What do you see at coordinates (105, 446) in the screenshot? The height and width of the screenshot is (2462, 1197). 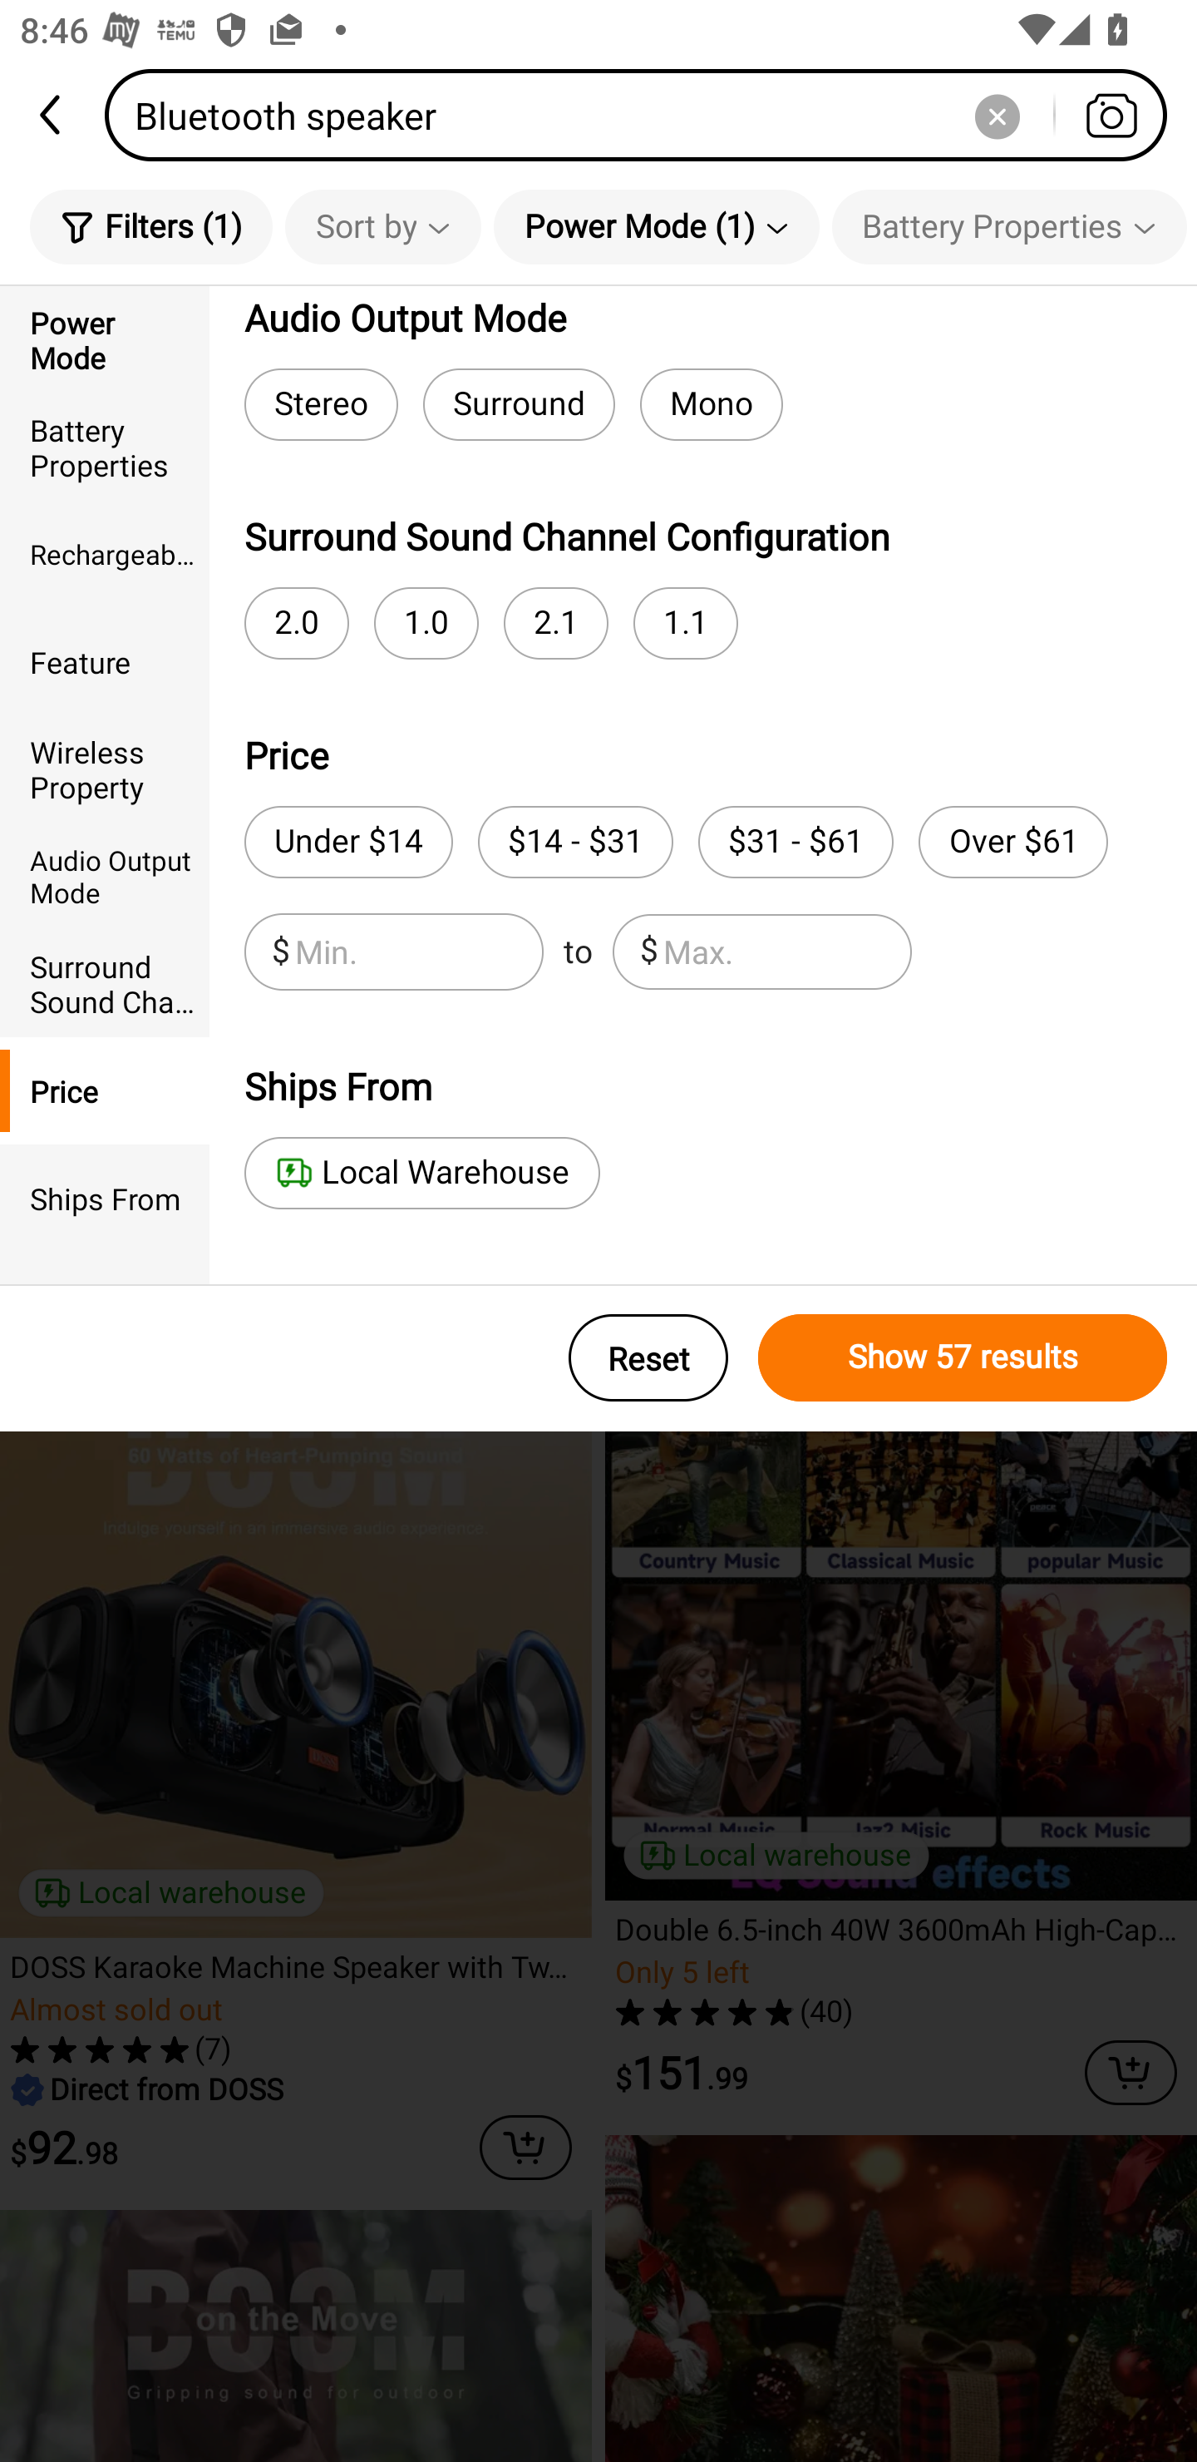 I see `Battery Properties` at bounding box center [105, 446].